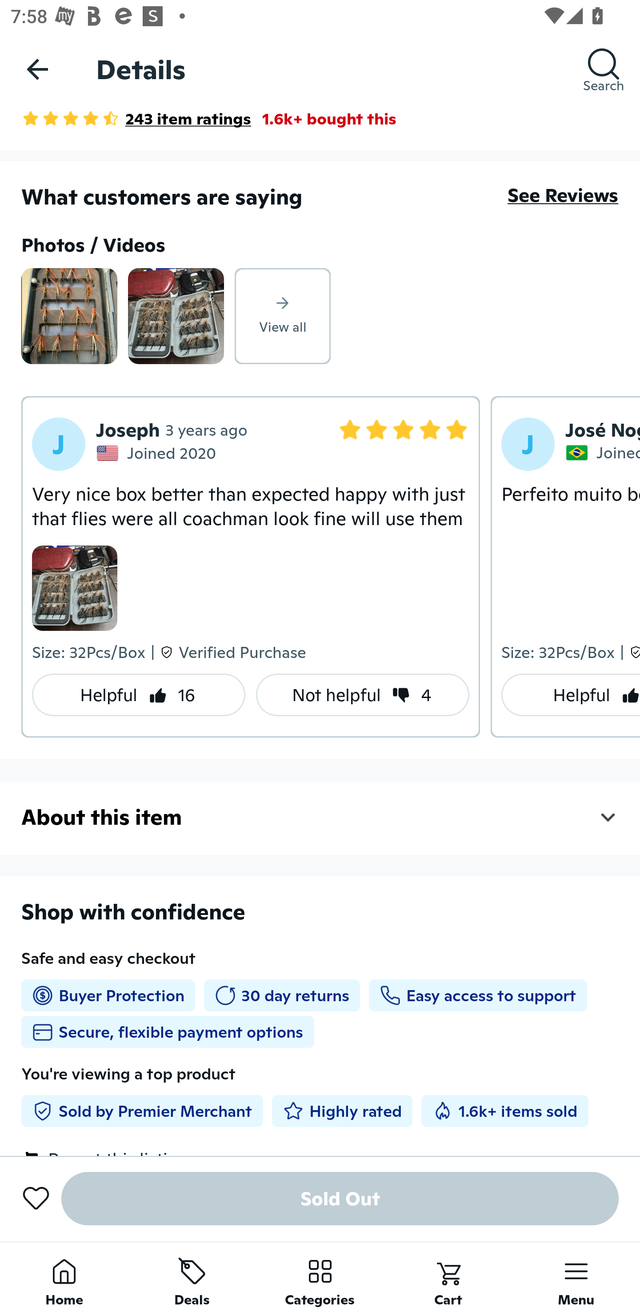 This screenshot has width=640, height=1316. Describe the element at coordinates (448, 1279) in the screenshot. I see `Cart` at that location.